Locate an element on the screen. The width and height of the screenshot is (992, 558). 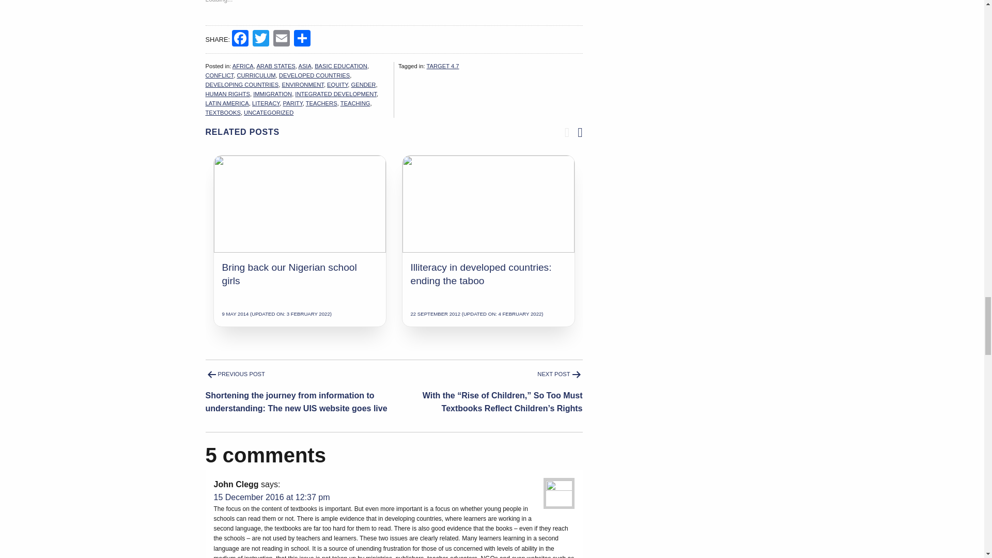
Twitter is located at coordinates (260, 39).